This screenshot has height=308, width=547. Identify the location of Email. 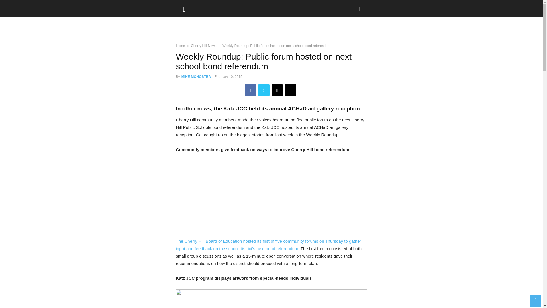
(277, 90).